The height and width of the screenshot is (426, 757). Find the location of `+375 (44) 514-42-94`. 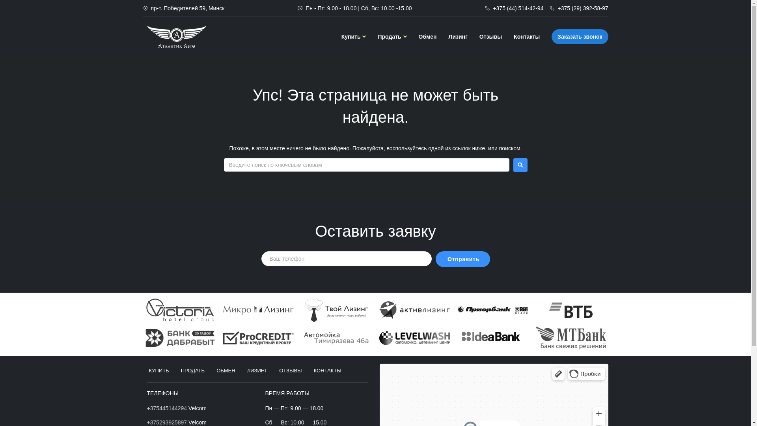

+375 (44) 514-42-94 is located at coordinates (514, 8).